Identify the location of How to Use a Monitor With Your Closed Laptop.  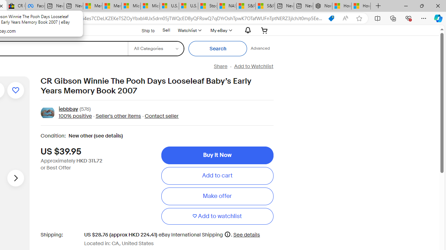
(361, 6).